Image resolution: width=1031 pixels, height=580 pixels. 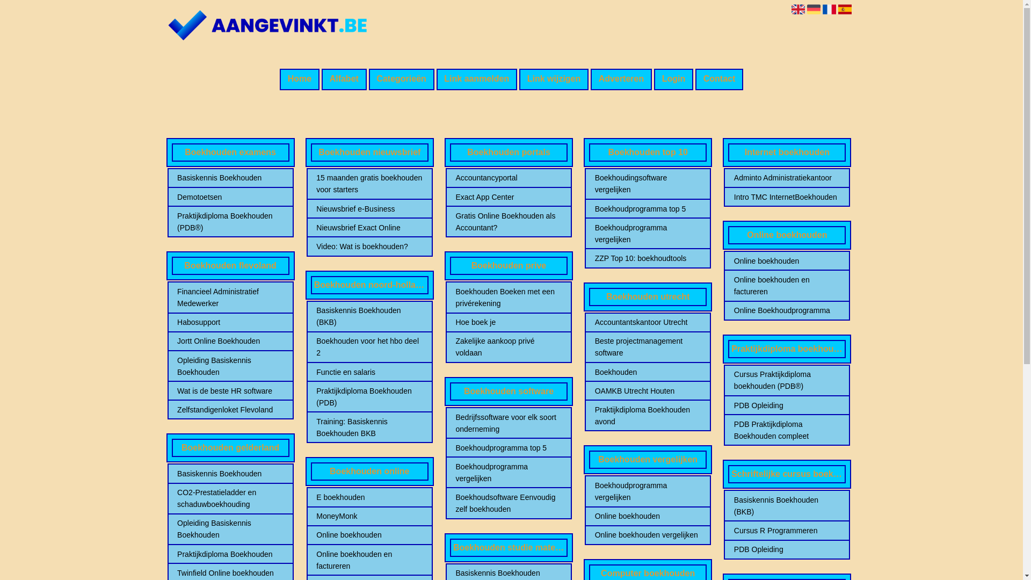 I want to click on Boekhoudprogramma vergelijken, so click(x=648, y=234).